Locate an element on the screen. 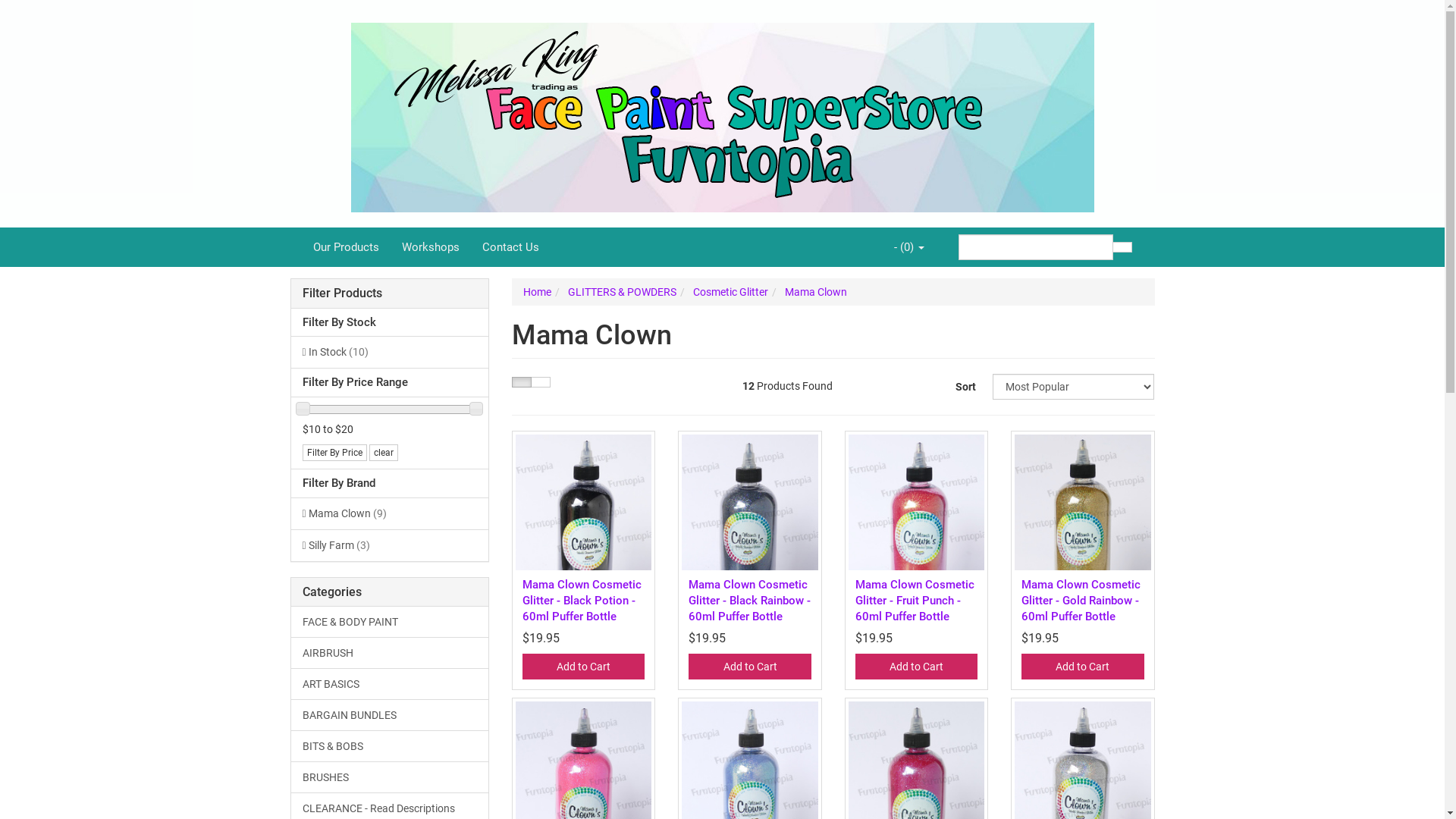 The width and height of the screenshot is (1456, 819). Contact Us is located at coordinates (510, 247).